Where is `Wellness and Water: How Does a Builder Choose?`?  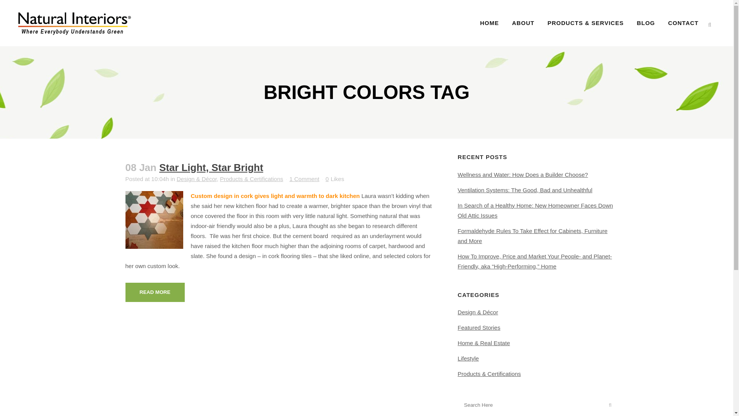 Wellness and Water: How Does a Builder Choose? is located at coordinates (523, 174).